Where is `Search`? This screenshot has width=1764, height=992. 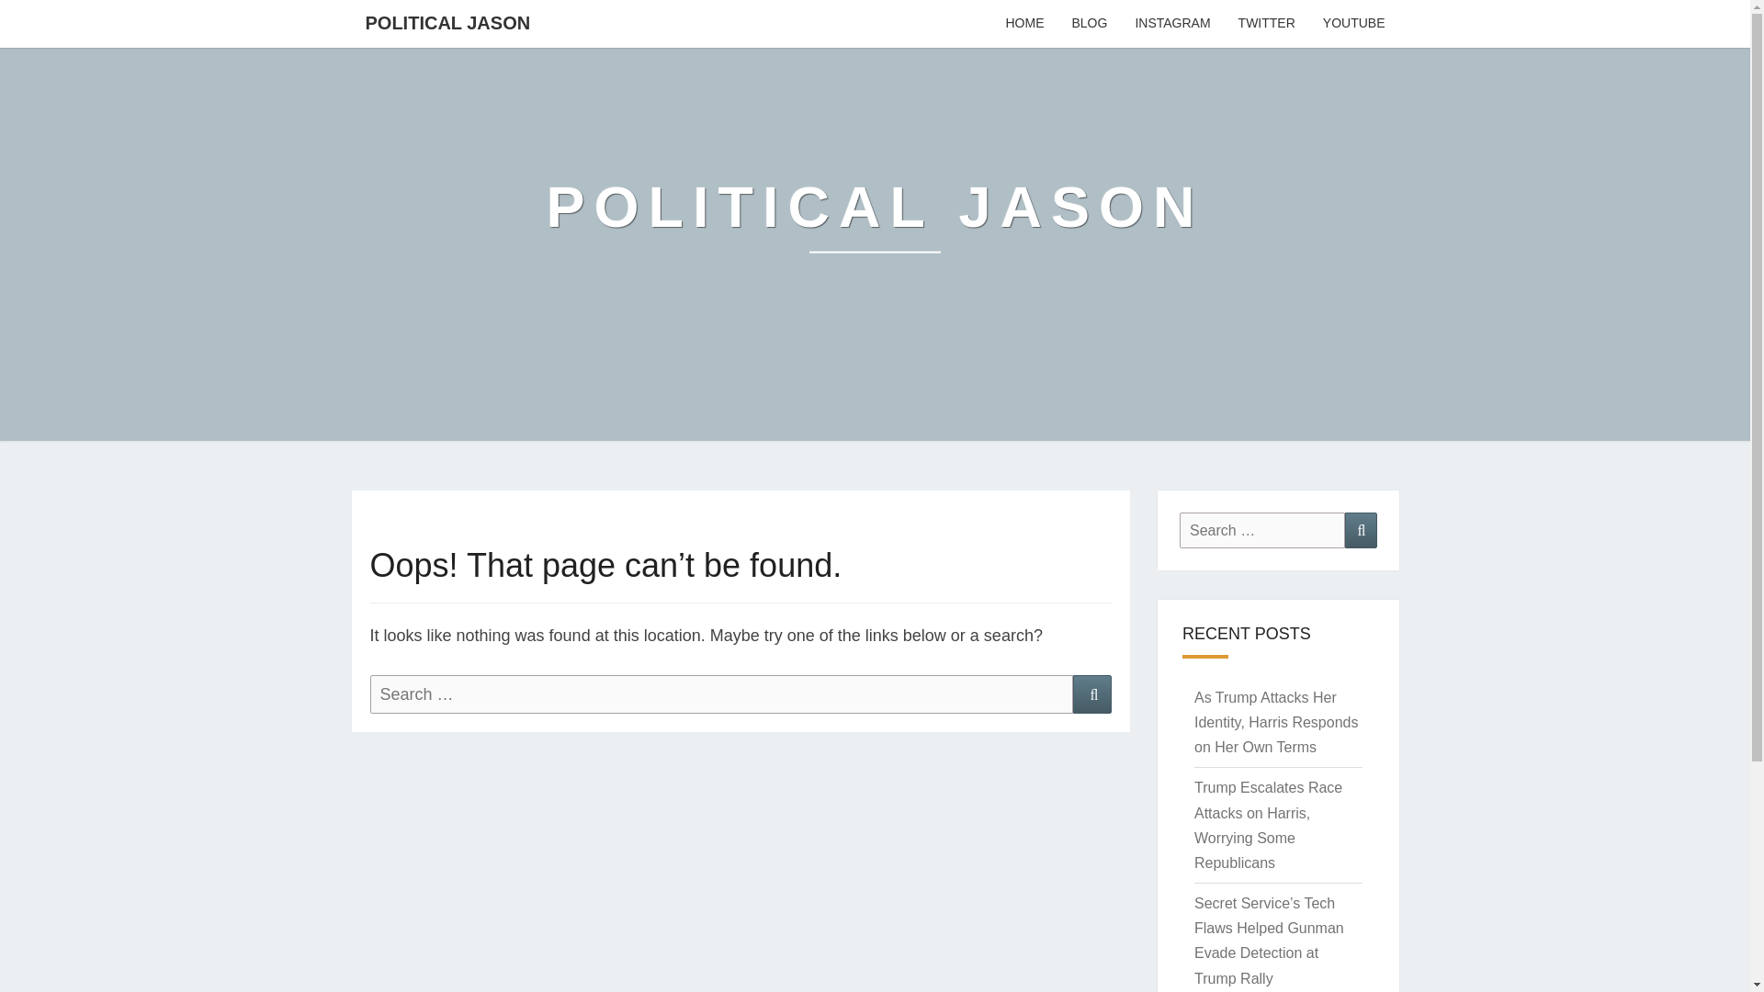
Search is located at coordinates (1091, 694).